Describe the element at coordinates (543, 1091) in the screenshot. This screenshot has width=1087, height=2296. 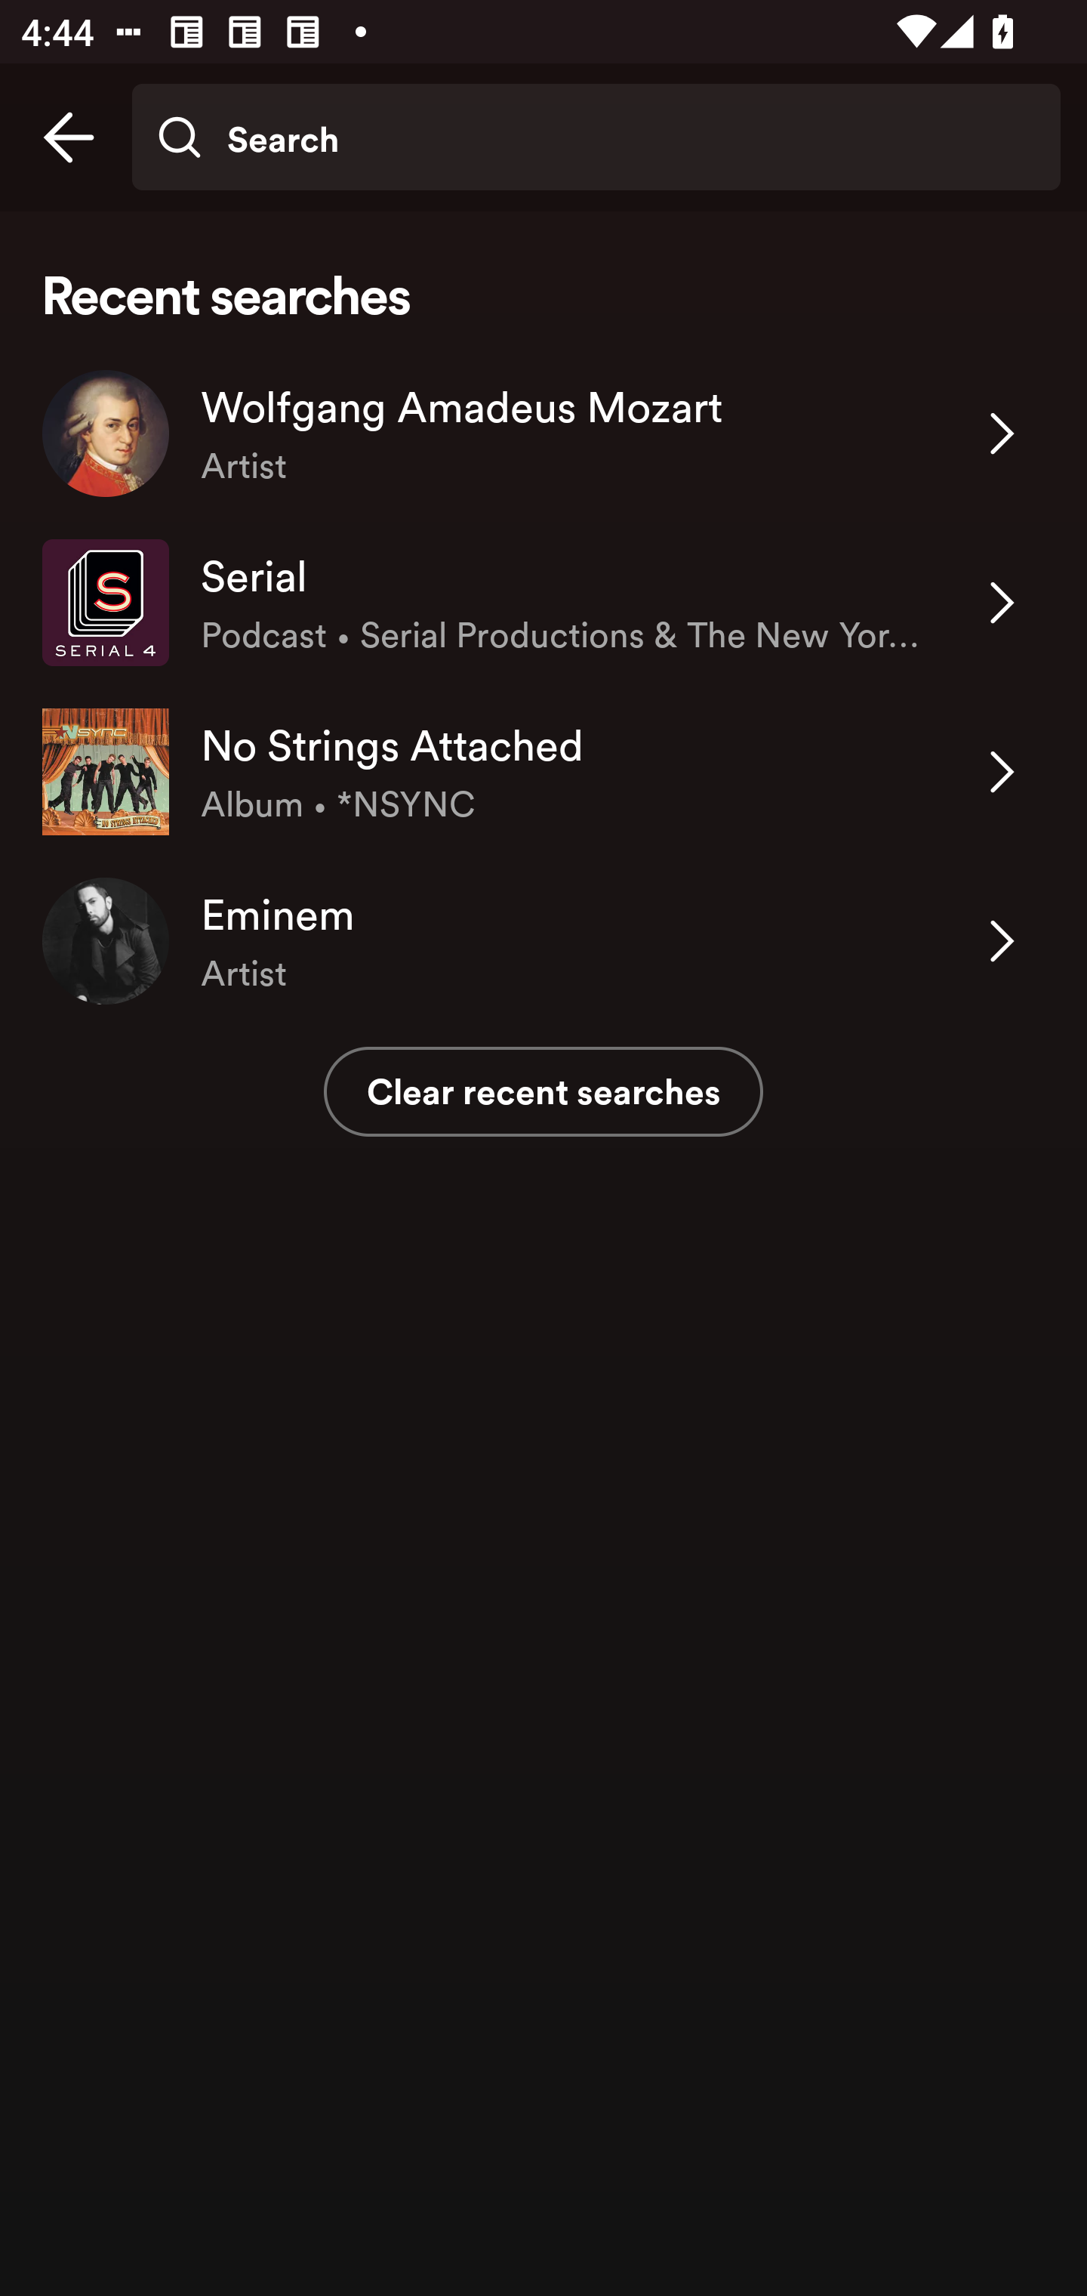
I see `Clear recent searches` at that location.